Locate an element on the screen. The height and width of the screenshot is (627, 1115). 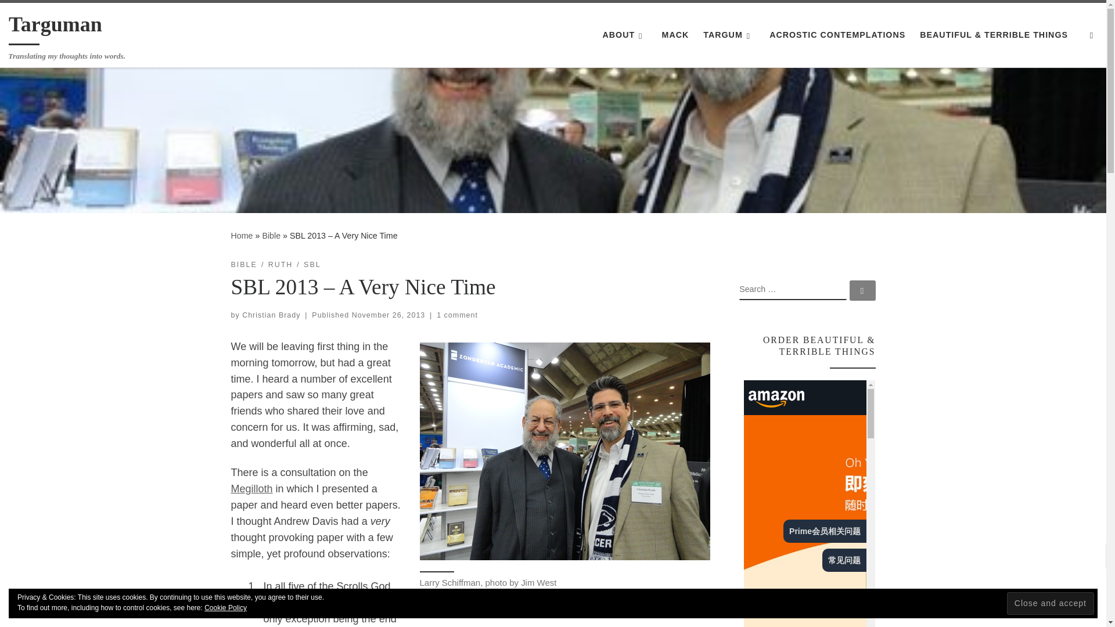
View all posts in Bible is located at coordinates (244, 265).